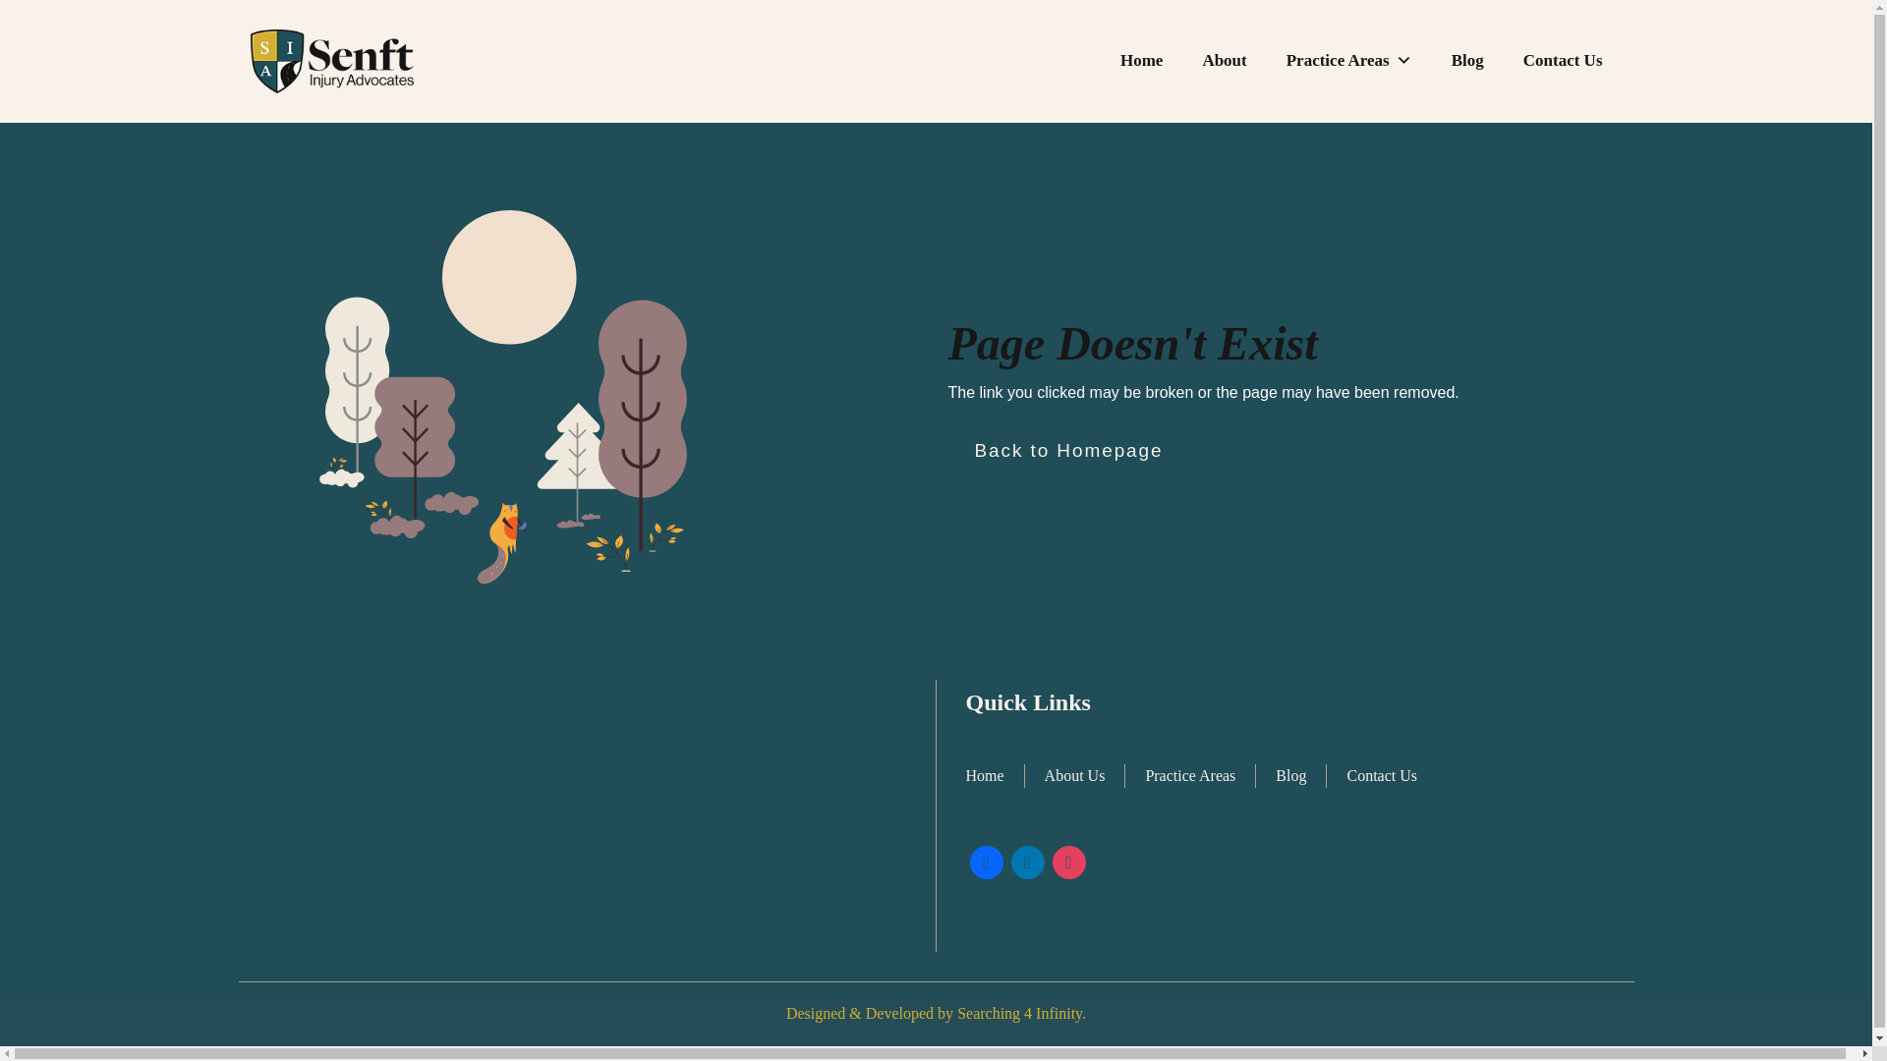 The width and height of the screenshot is (1887, 1061). Describe the element at coordinates (1067, 861) in the screenshot. I see `Instagram` at that location.